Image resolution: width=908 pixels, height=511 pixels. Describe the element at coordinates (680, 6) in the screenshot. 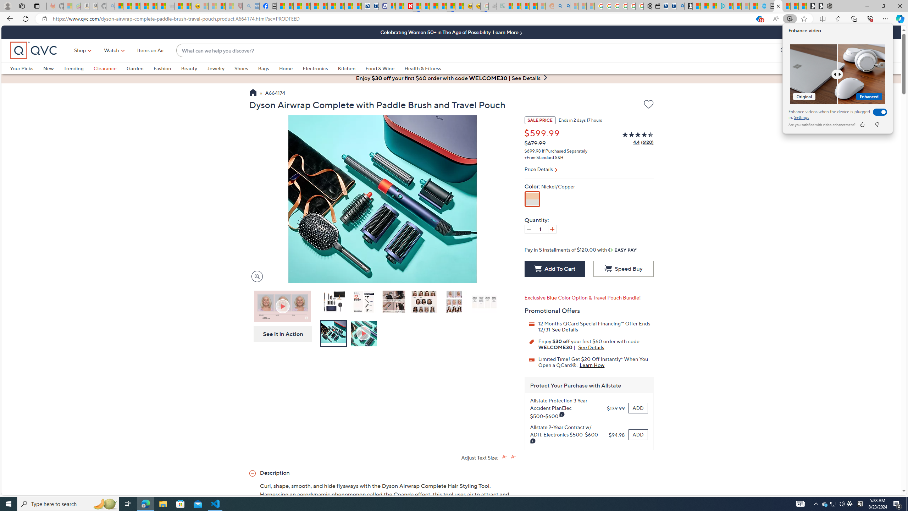

I see `Bing Real Estate - Home sales and rental listings` at that location.